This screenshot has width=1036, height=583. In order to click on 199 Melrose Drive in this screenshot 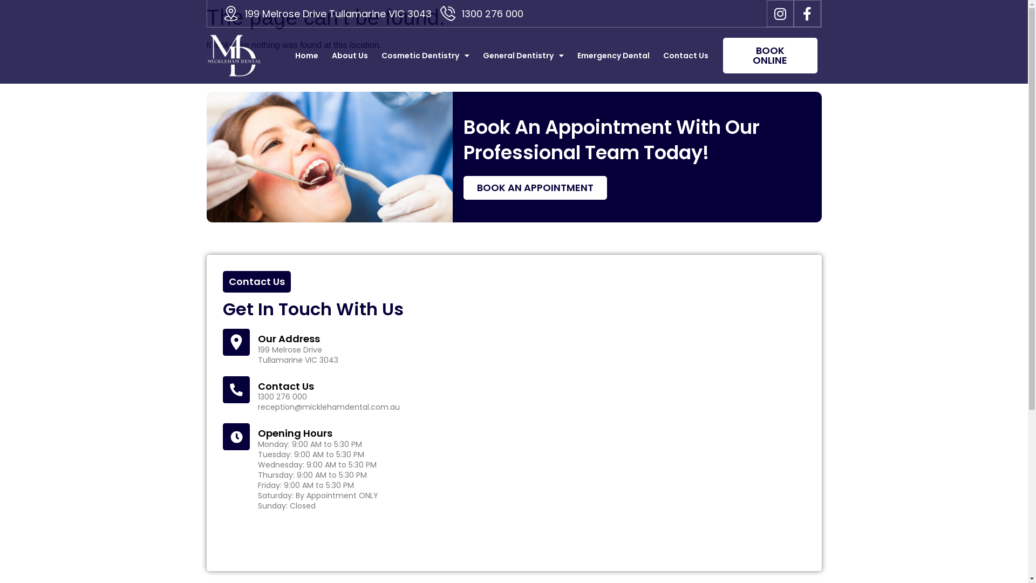, I will do `click(667, 413)`.